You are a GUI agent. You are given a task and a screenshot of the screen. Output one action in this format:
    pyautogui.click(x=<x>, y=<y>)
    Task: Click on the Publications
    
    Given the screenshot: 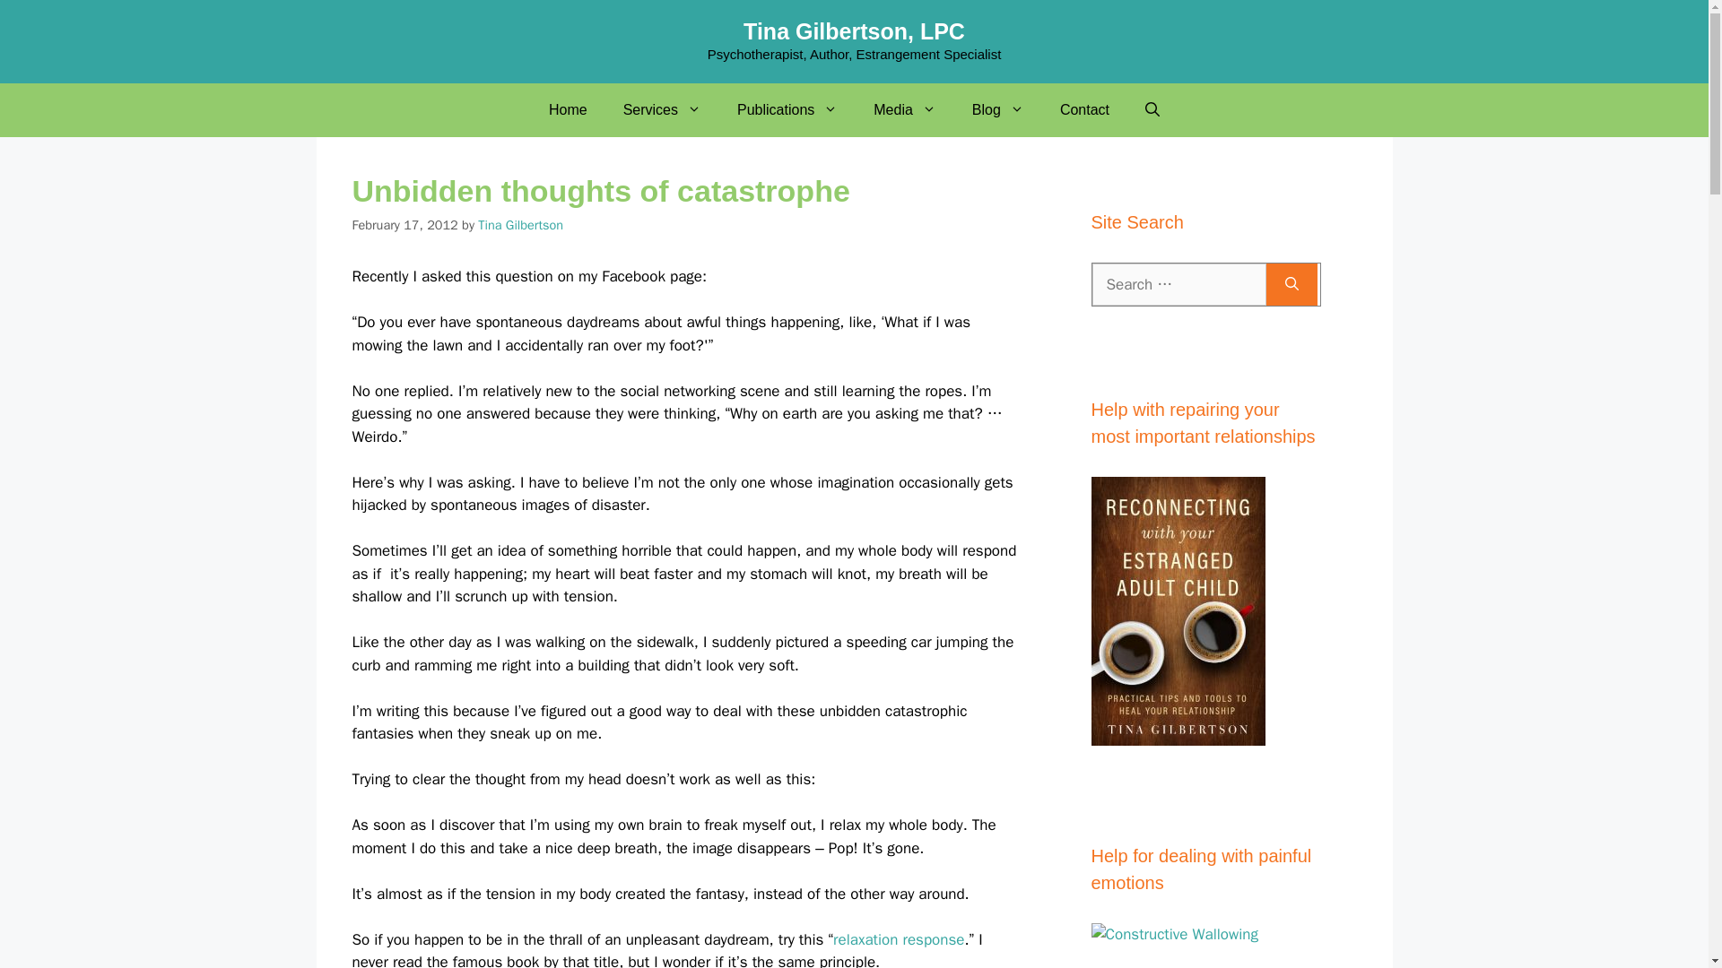 What is the action you would take?
    pyautogui.click(x=787, y=109)
    